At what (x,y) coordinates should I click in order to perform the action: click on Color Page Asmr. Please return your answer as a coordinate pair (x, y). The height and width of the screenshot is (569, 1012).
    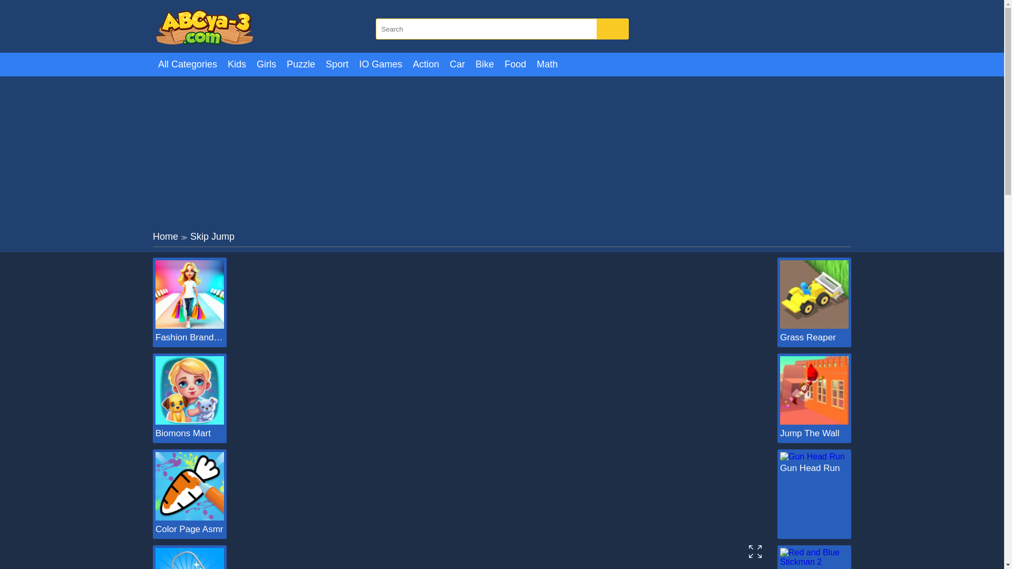
    Looking at the image, I should click on (190, 529).